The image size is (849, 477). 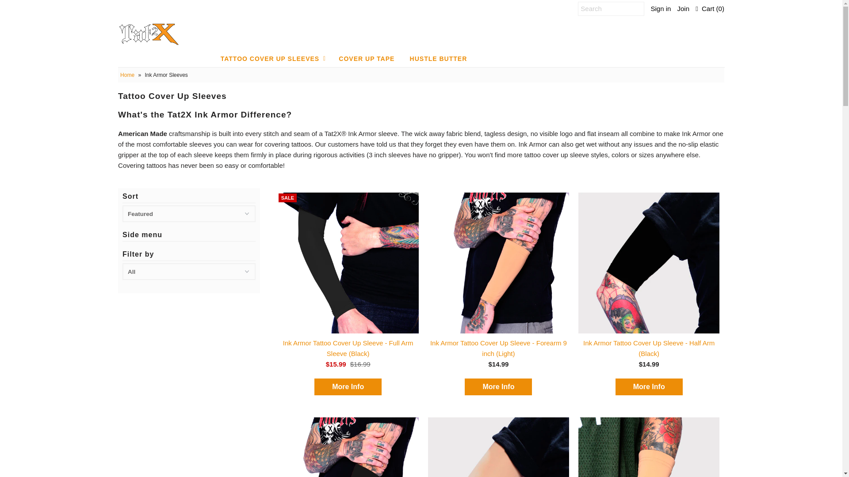 I want to click on Back to the frontpage, so click(x=128, y=75).